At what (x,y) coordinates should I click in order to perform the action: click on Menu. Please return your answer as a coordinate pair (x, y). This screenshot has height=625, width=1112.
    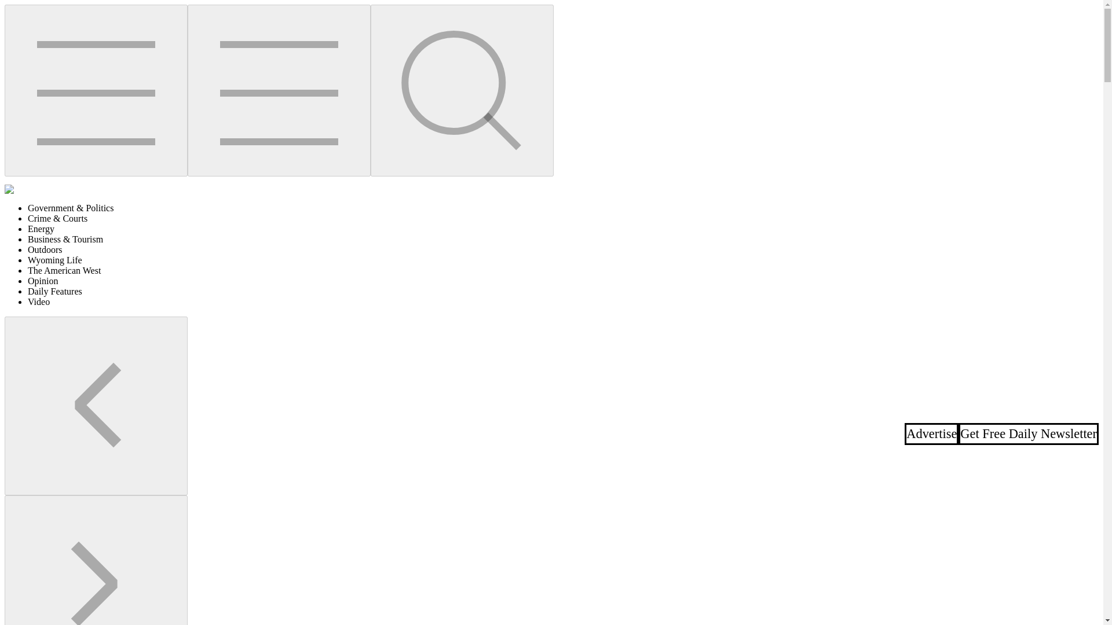
    Looking at the image, I should click on (279, 90).